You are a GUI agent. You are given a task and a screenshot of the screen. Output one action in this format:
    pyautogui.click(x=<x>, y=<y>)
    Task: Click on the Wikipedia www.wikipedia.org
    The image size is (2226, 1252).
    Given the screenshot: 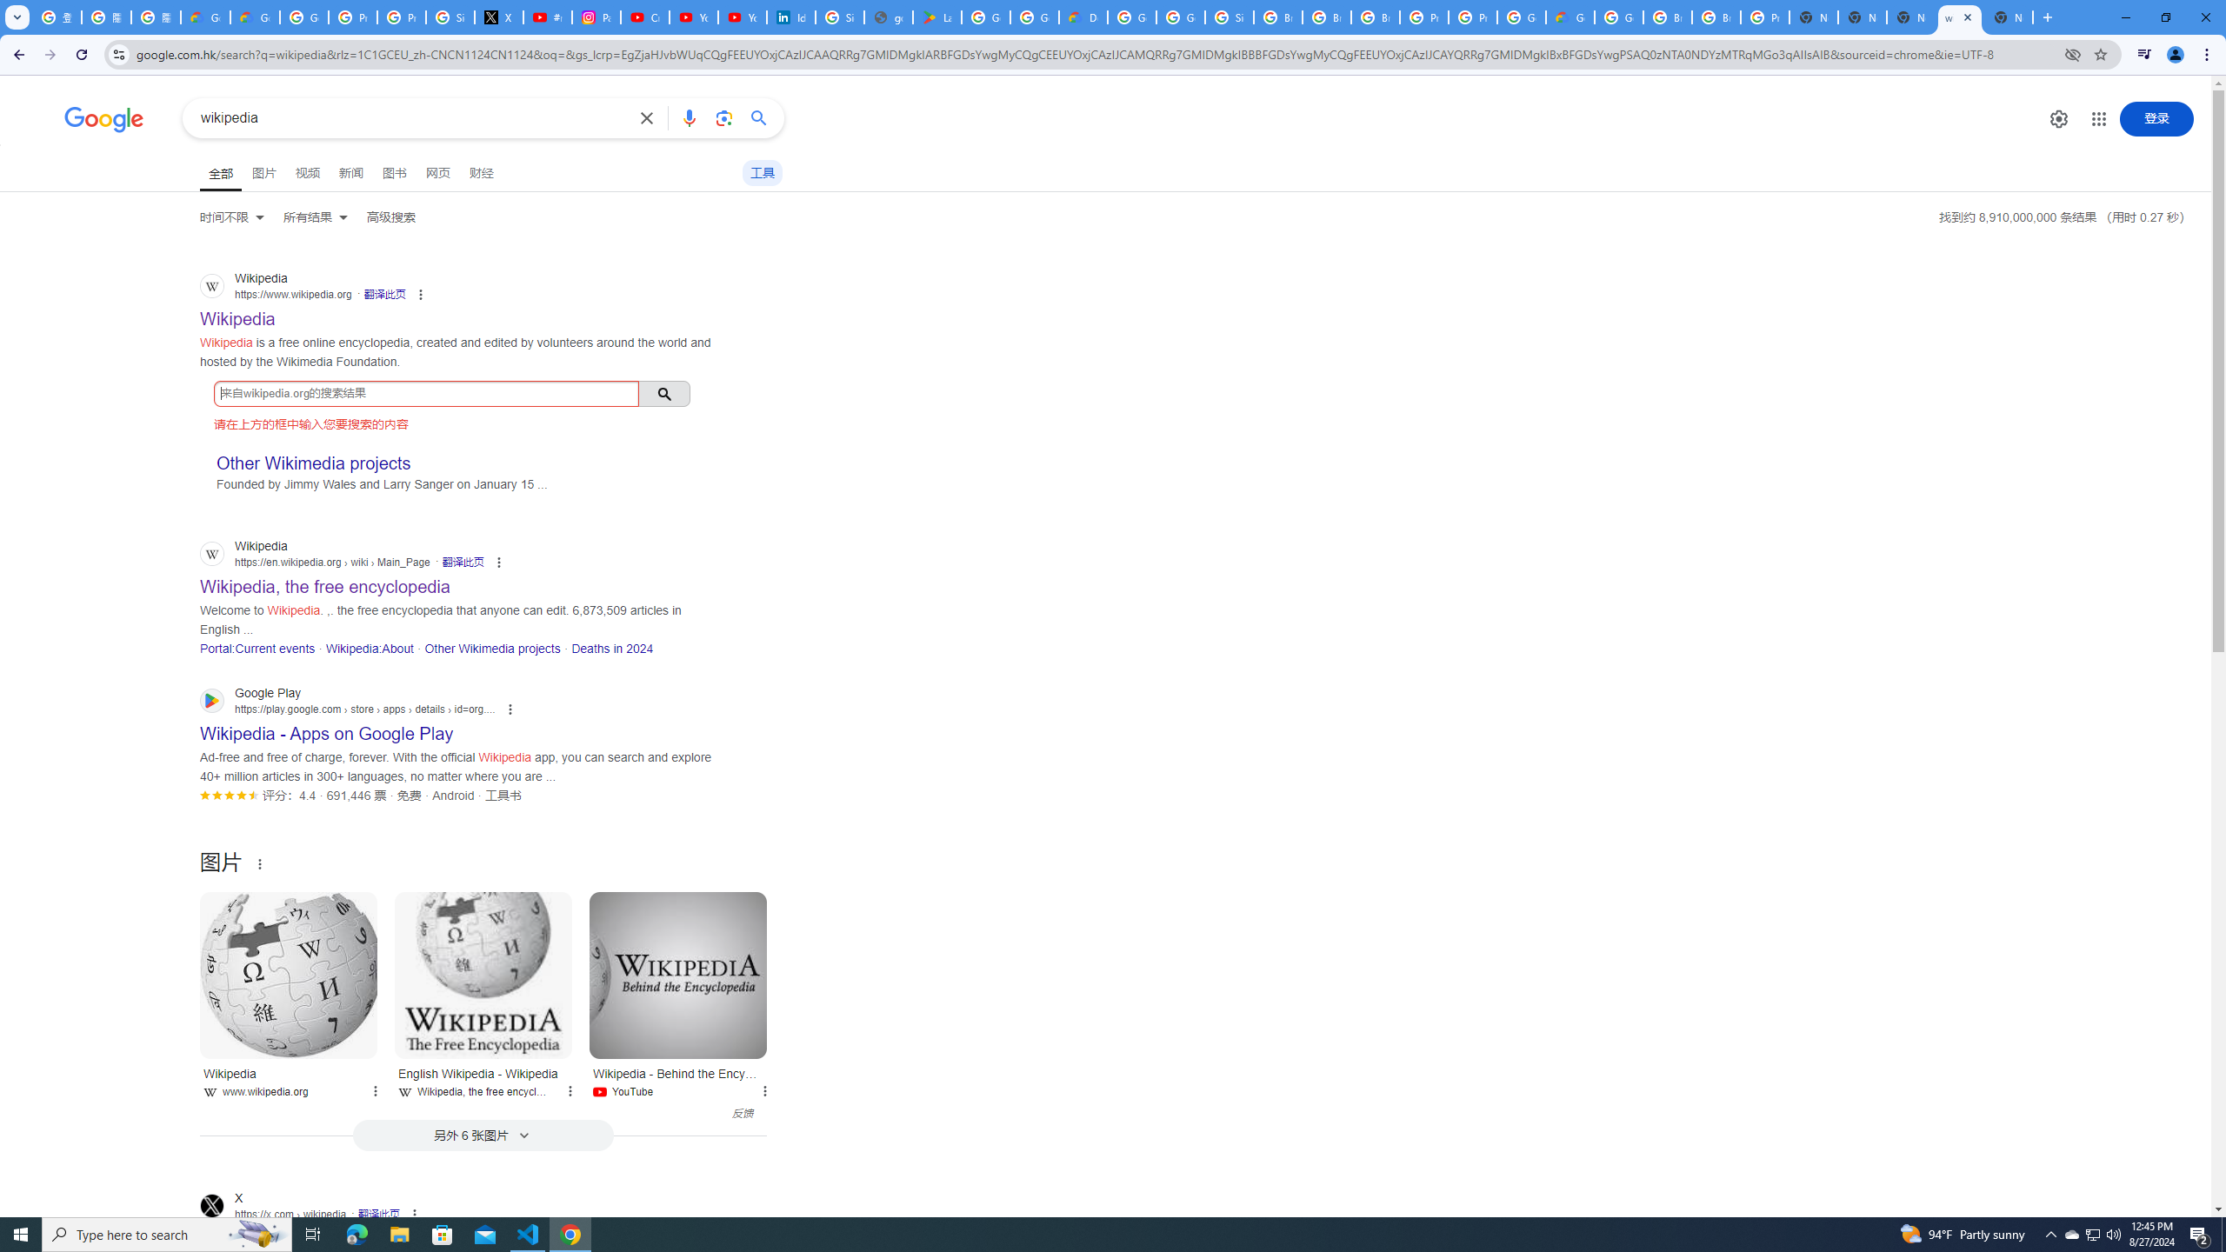 What is the action you would take?
    pyautogui.click(x=289, y=1080)
    